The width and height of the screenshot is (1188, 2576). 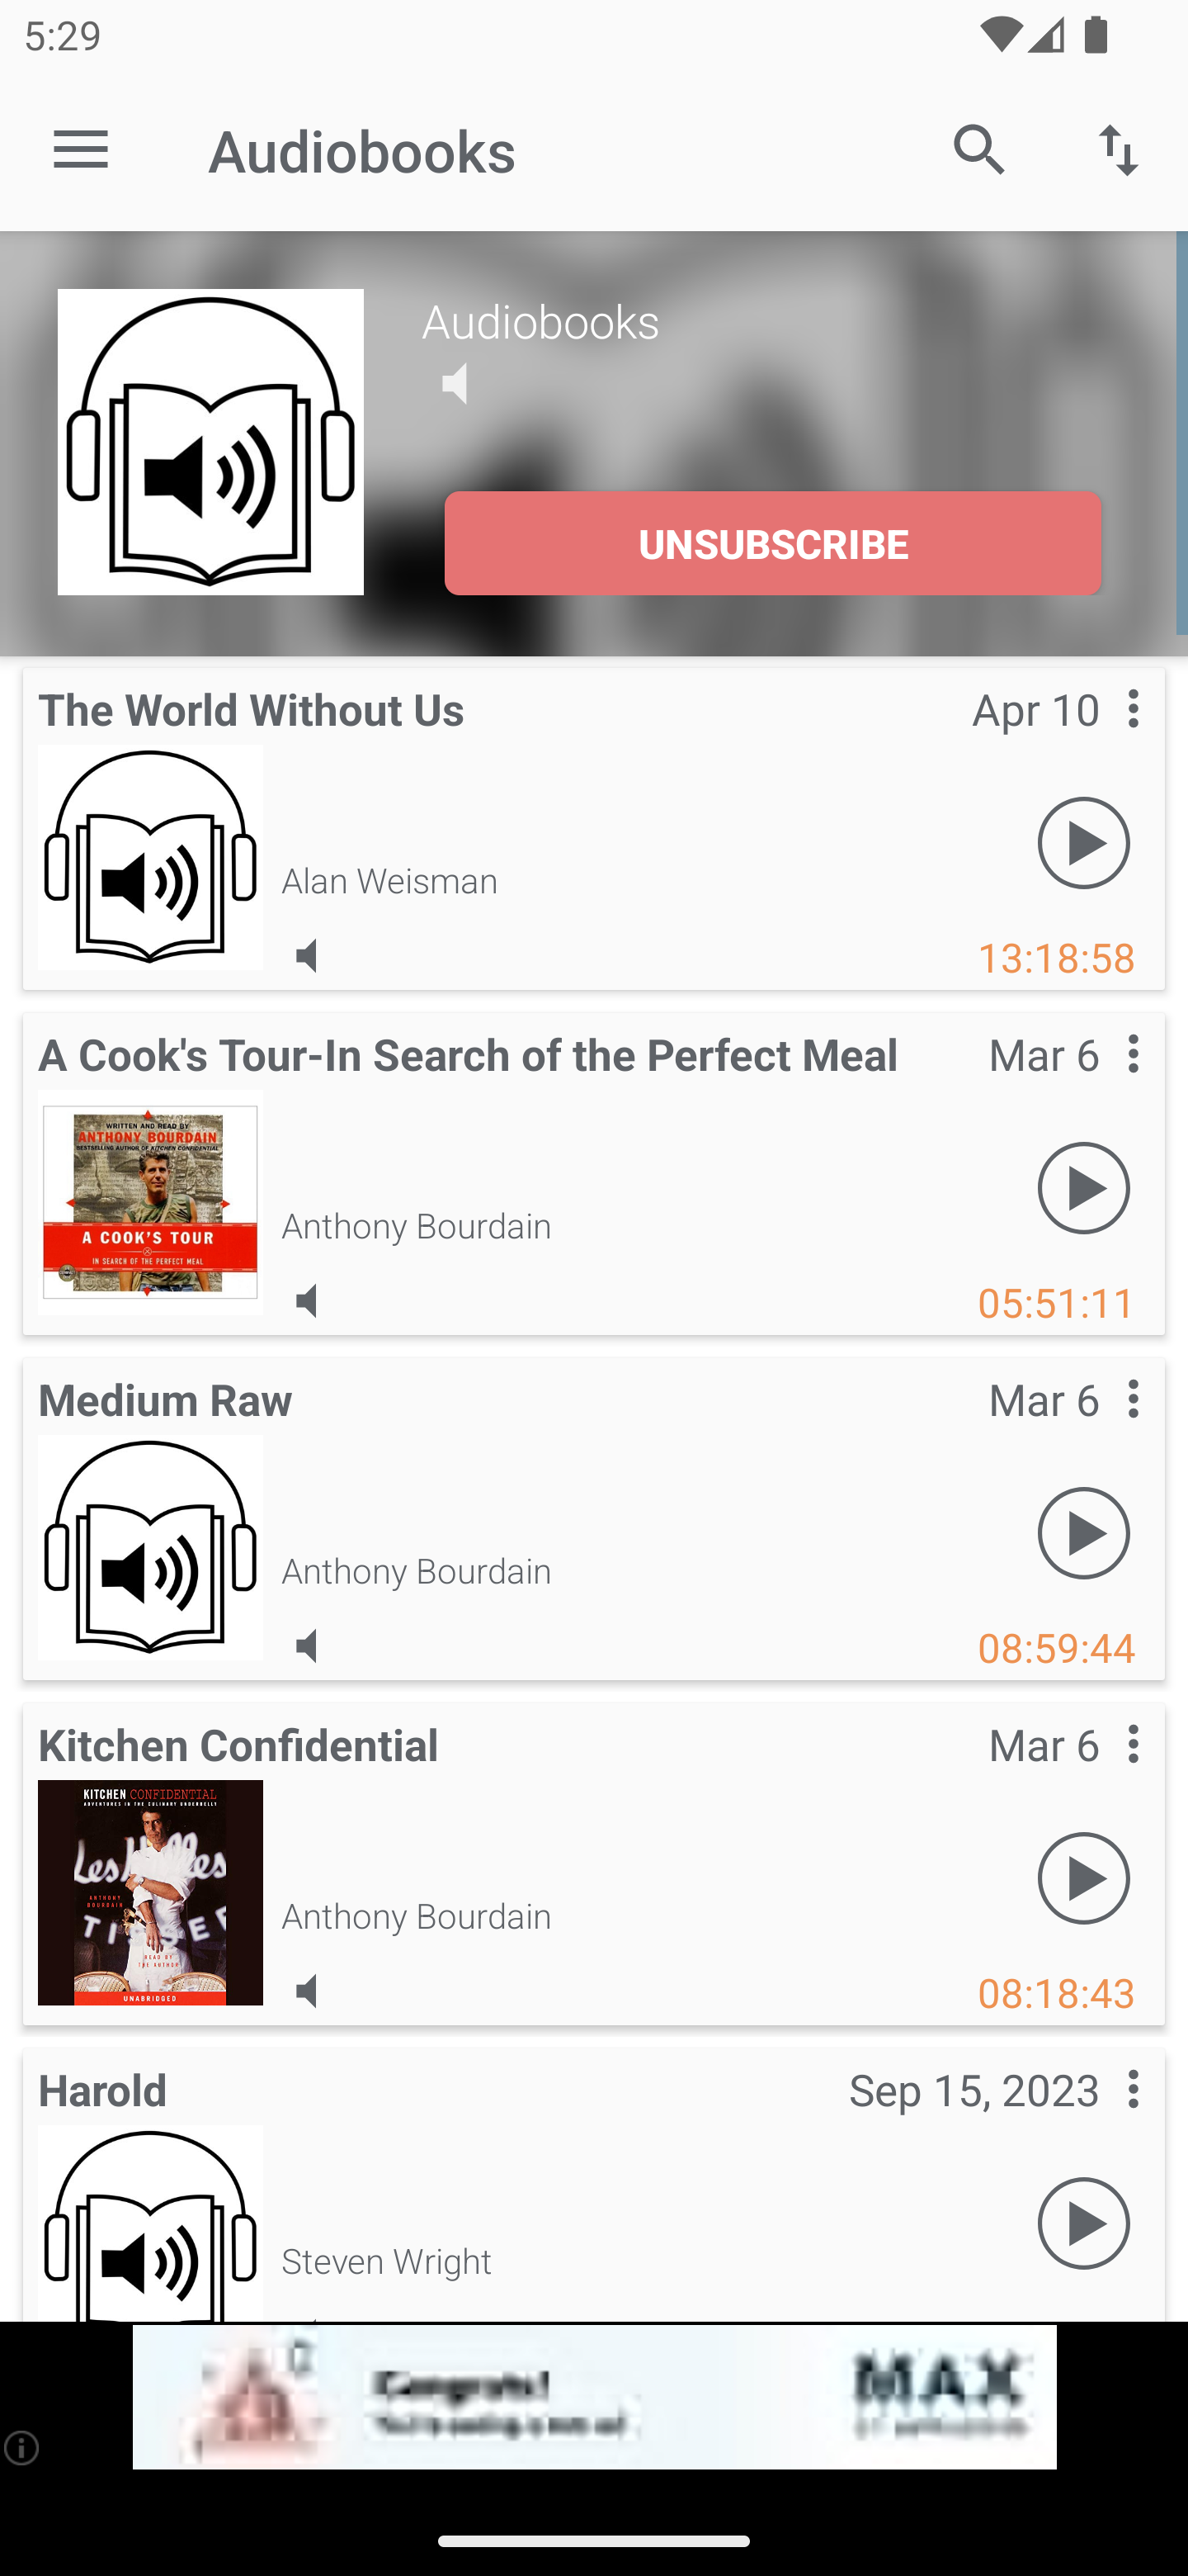 I want to click on Contextual menu, so click(x=1097, y=1775).